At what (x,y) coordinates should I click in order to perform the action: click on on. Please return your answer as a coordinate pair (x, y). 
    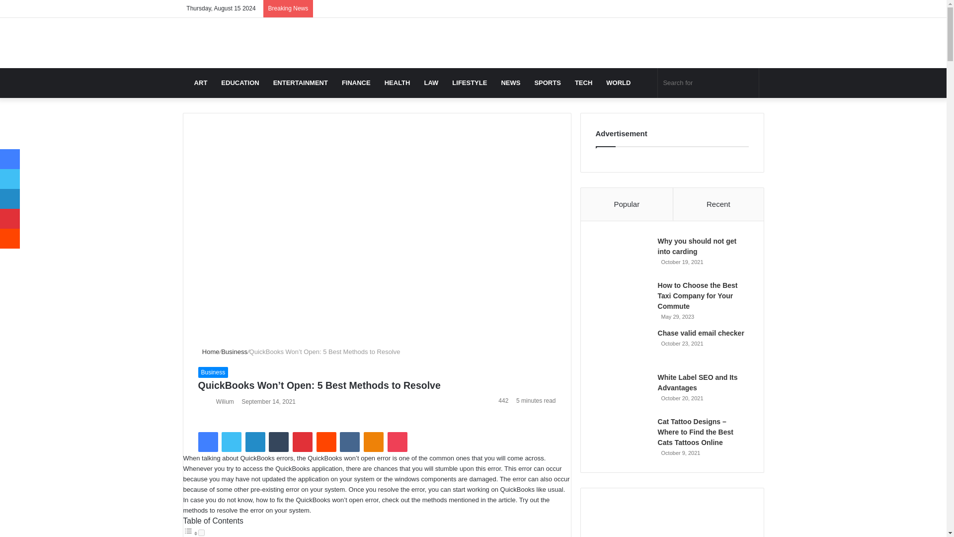
    Looking at the image, I should click on (201, 532).